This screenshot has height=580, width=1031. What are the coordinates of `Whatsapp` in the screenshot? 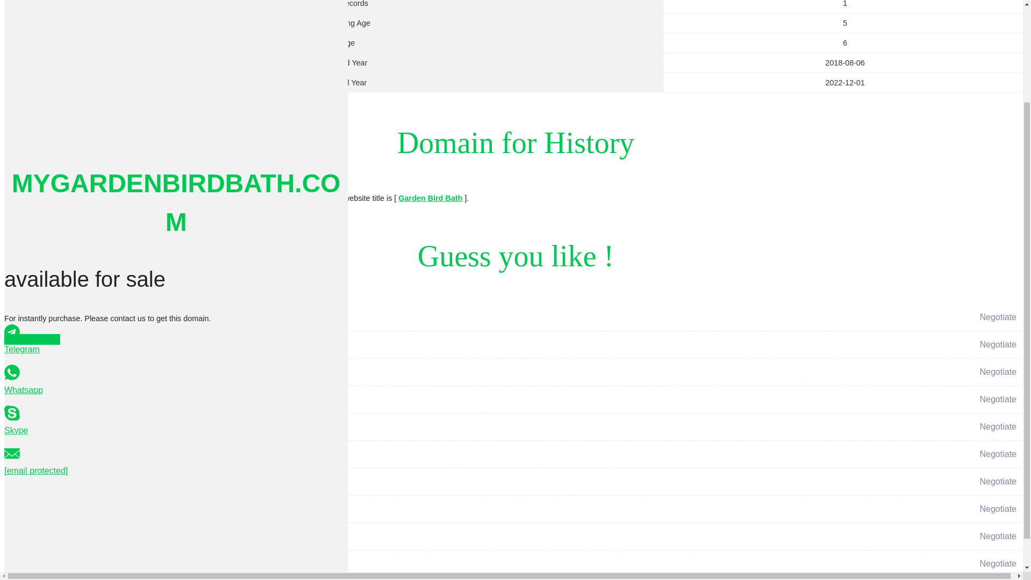 It's located at (176, 256).